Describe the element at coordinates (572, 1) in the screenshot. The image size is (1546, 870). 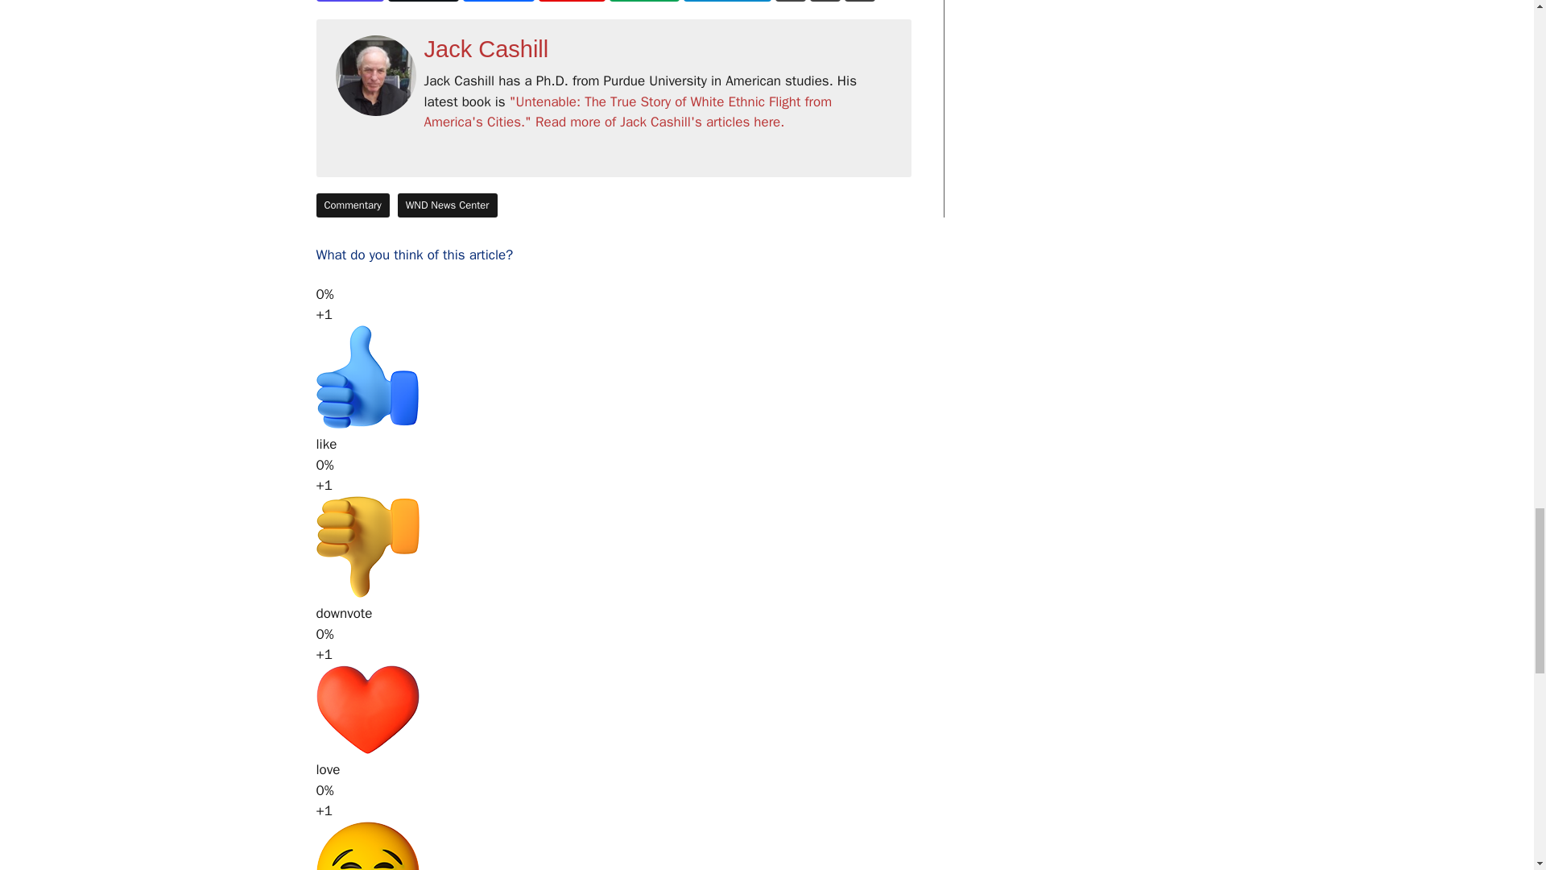
I see `Share on Gettr` at that location.